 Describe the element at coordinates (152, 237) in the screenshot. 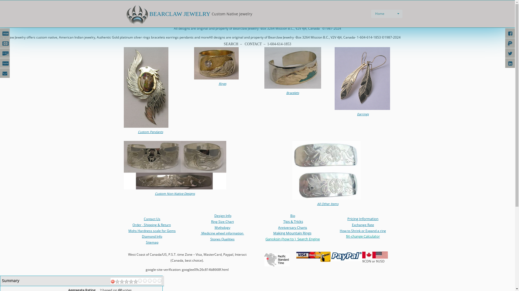

I see `Diamond Info` at that location.